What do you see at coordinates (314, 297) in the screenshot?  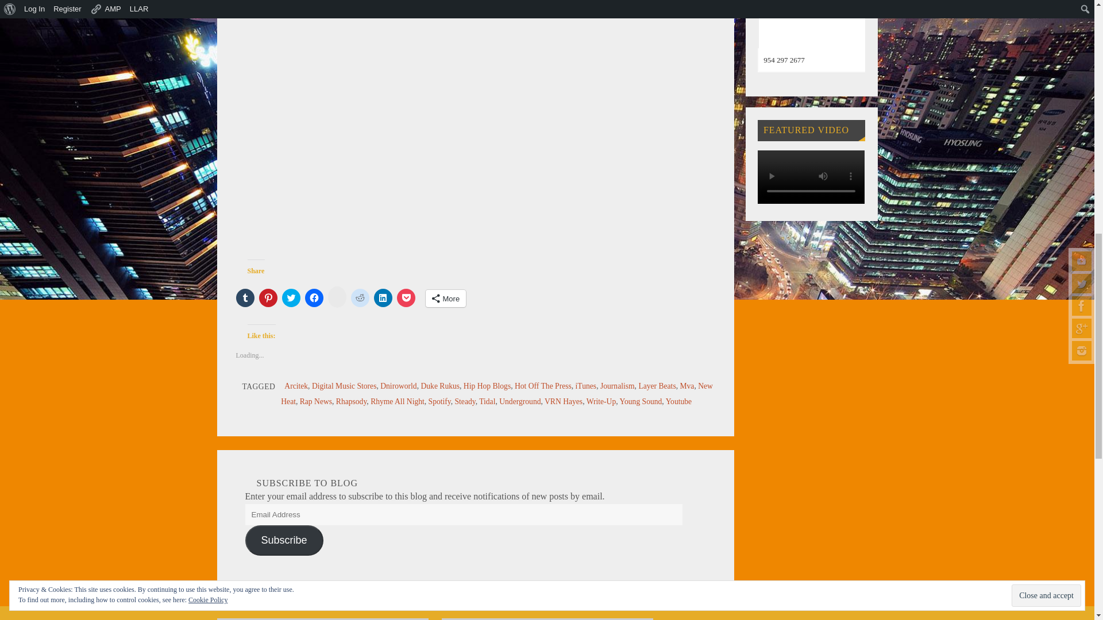 I see `Click to share on Facebook` at bounding box center [314, 297].